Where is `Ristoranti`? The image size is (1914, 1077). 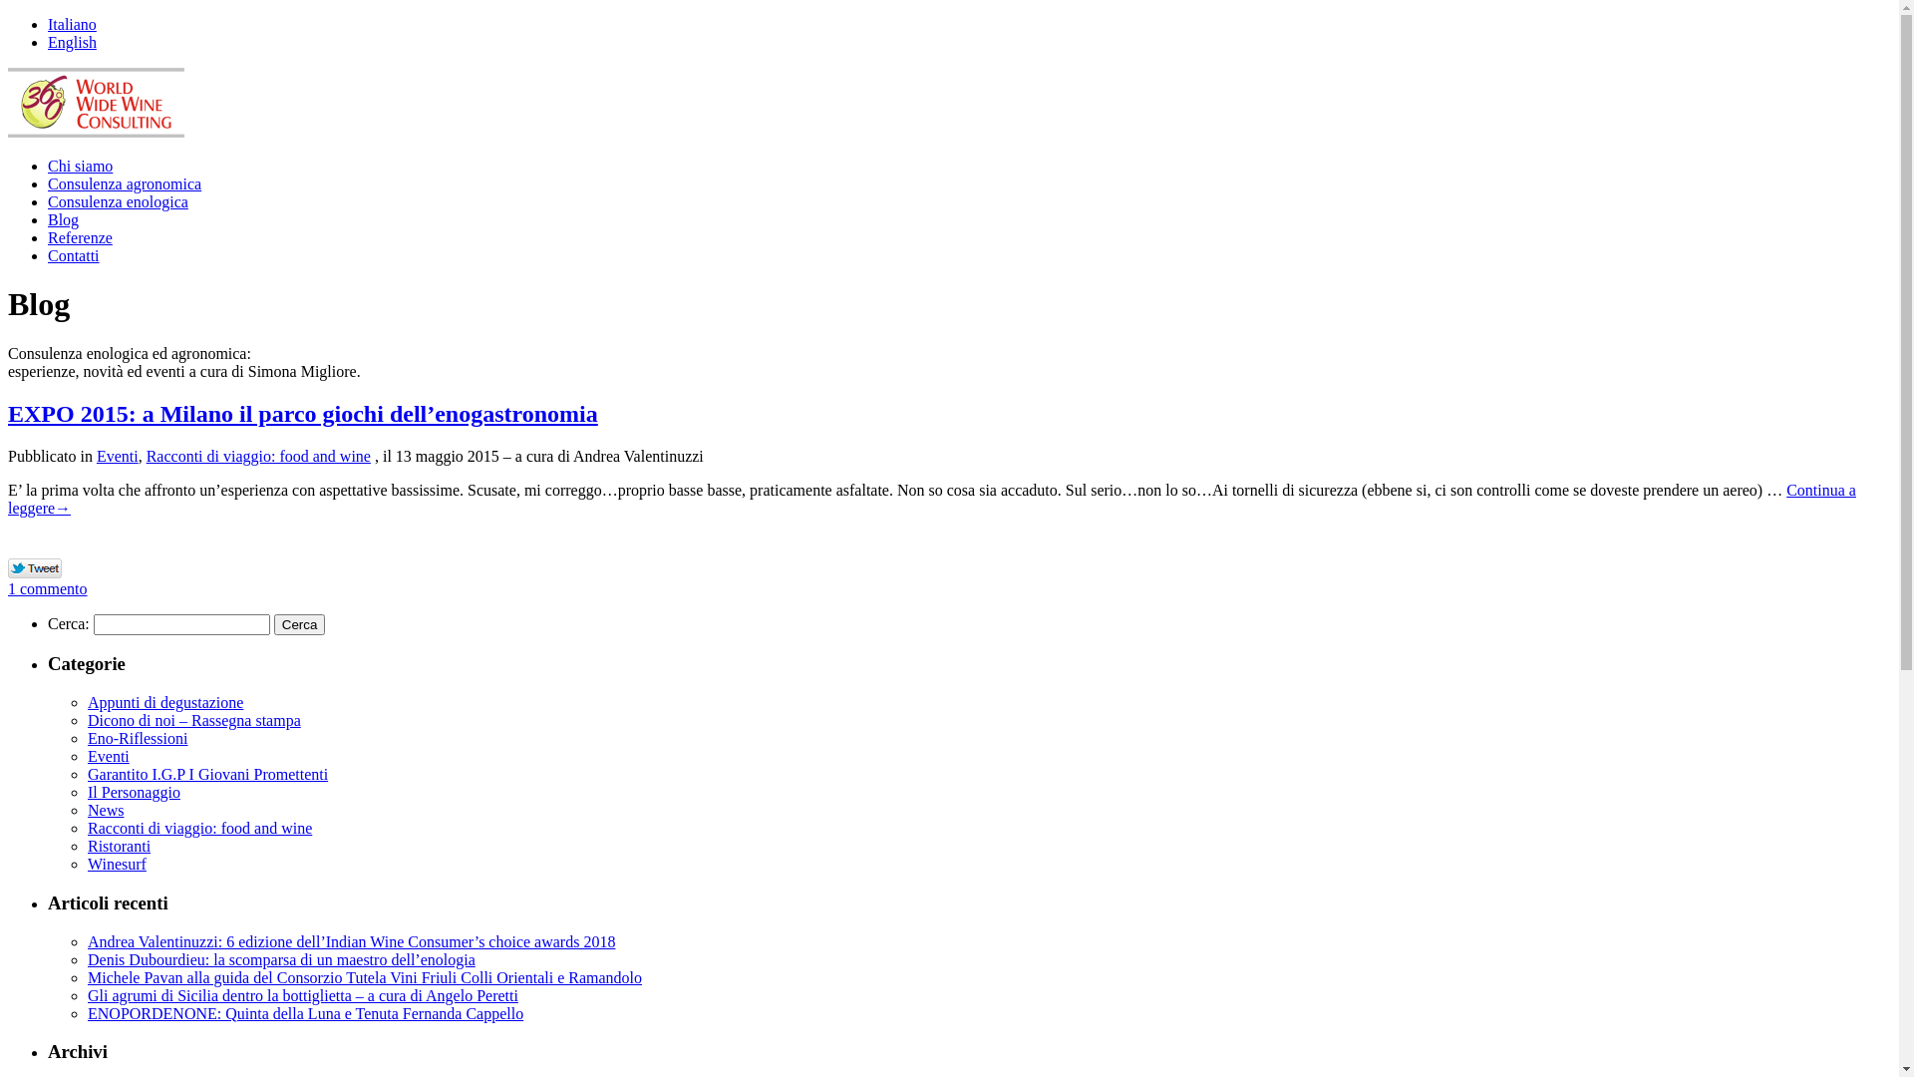
Ristoranti is located at coordinates (120, 846).